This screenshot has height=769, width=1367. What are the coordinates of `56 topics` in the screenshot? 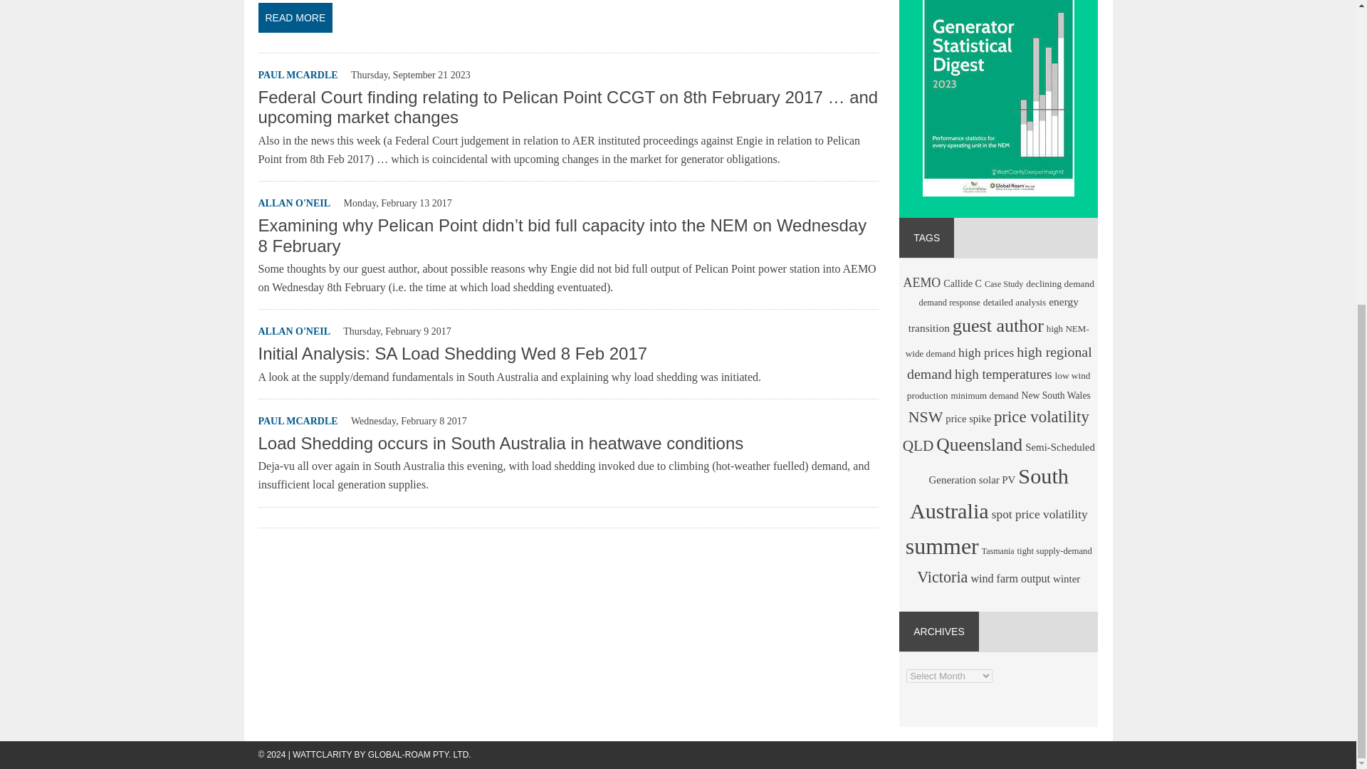 It's located at (1003, 284).